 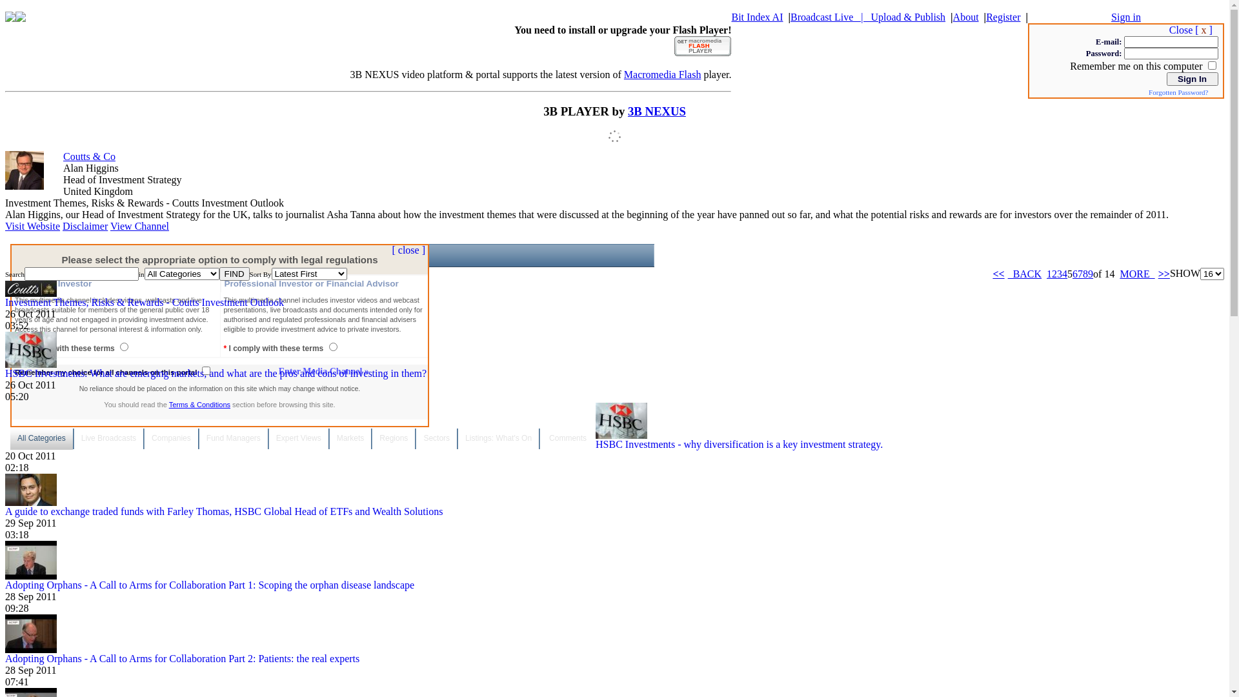 I want to click on Expert Views, so click(x=298, y=439).